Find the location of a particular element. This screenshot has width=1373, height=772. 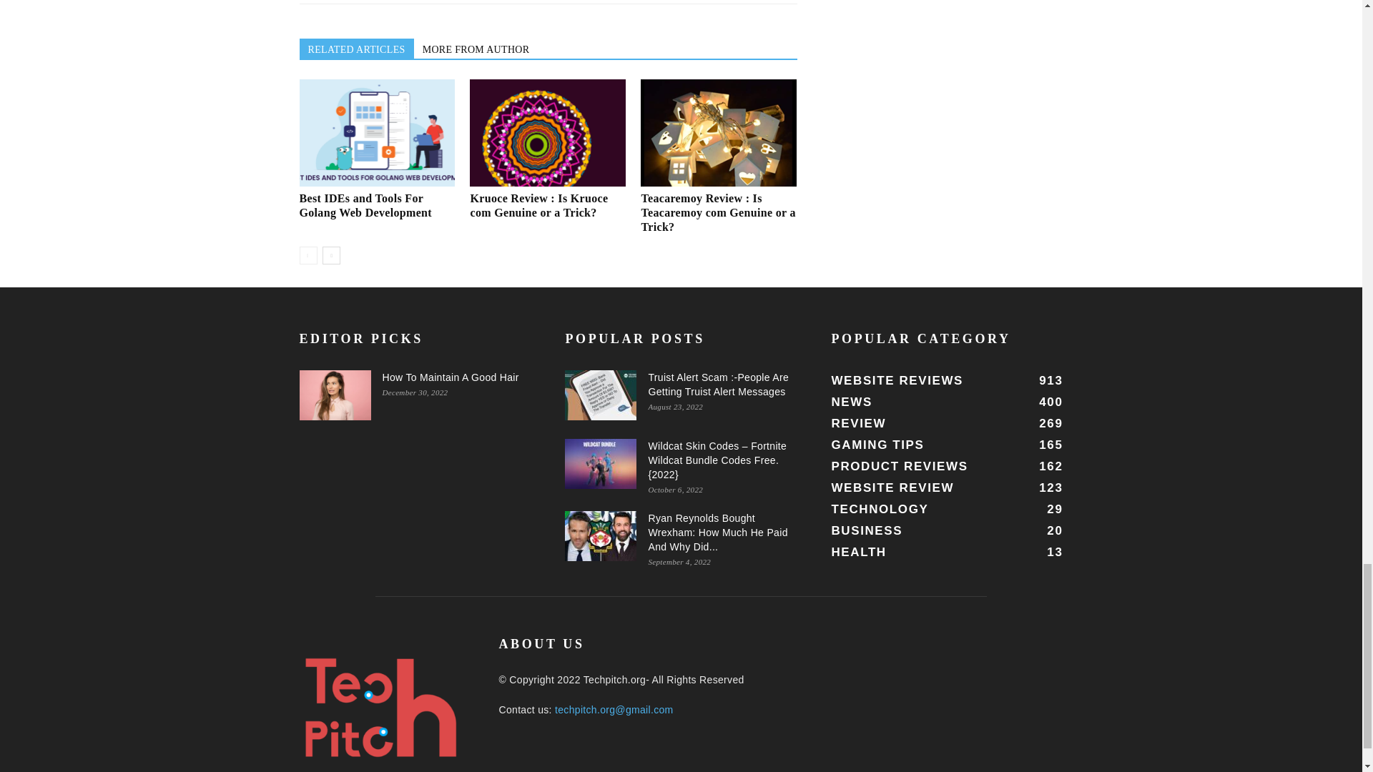

Best IDEs and Tools For Golang Web Development is located at coordinates (376, 133).